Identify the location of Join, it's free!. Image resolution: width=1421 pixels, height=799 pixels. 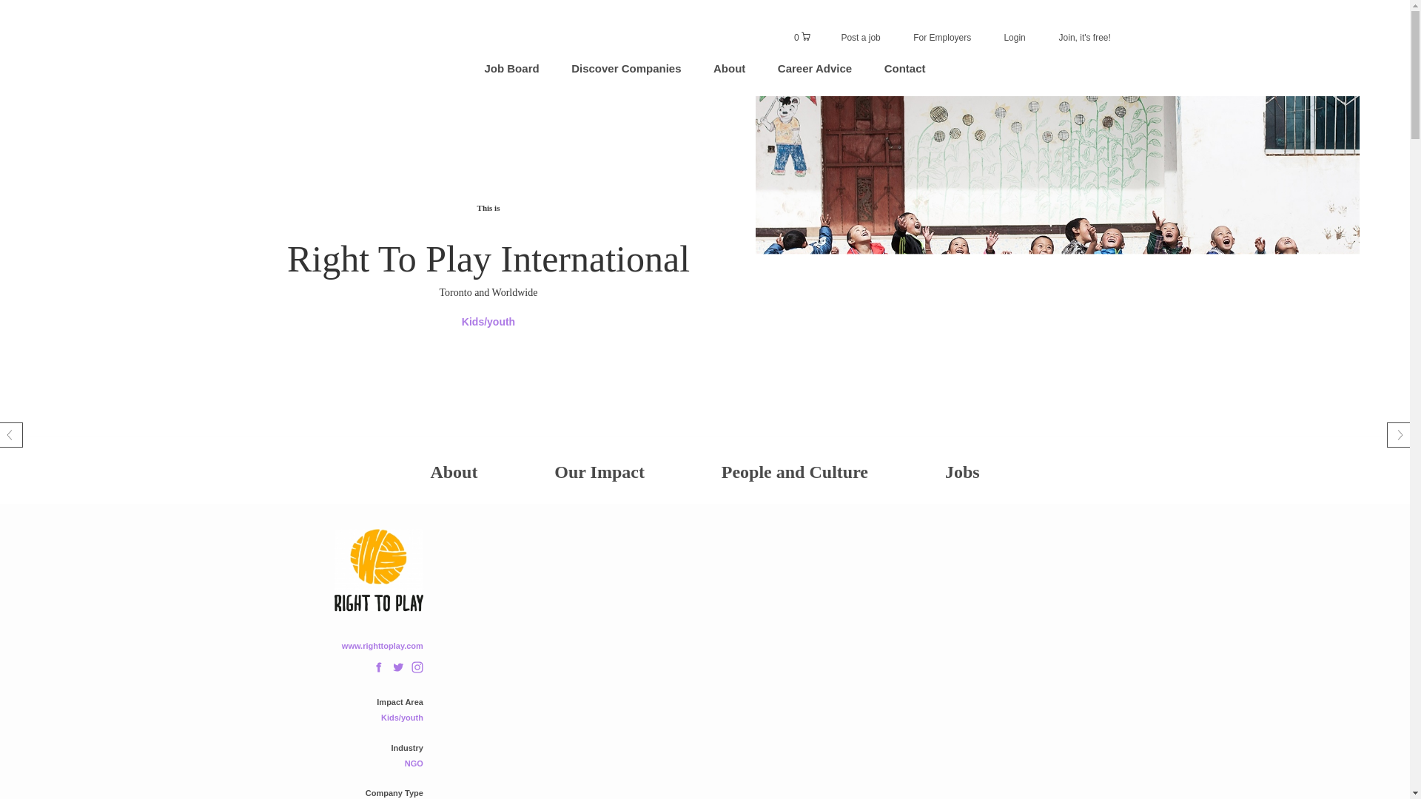
(1085, 38).